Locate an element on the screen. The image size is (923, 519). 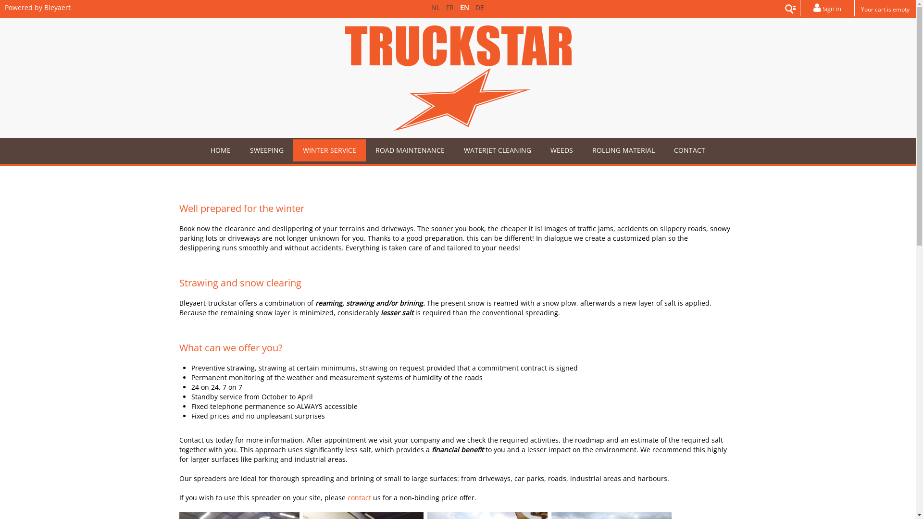
WEEDS is located at coordinates (561, 150).